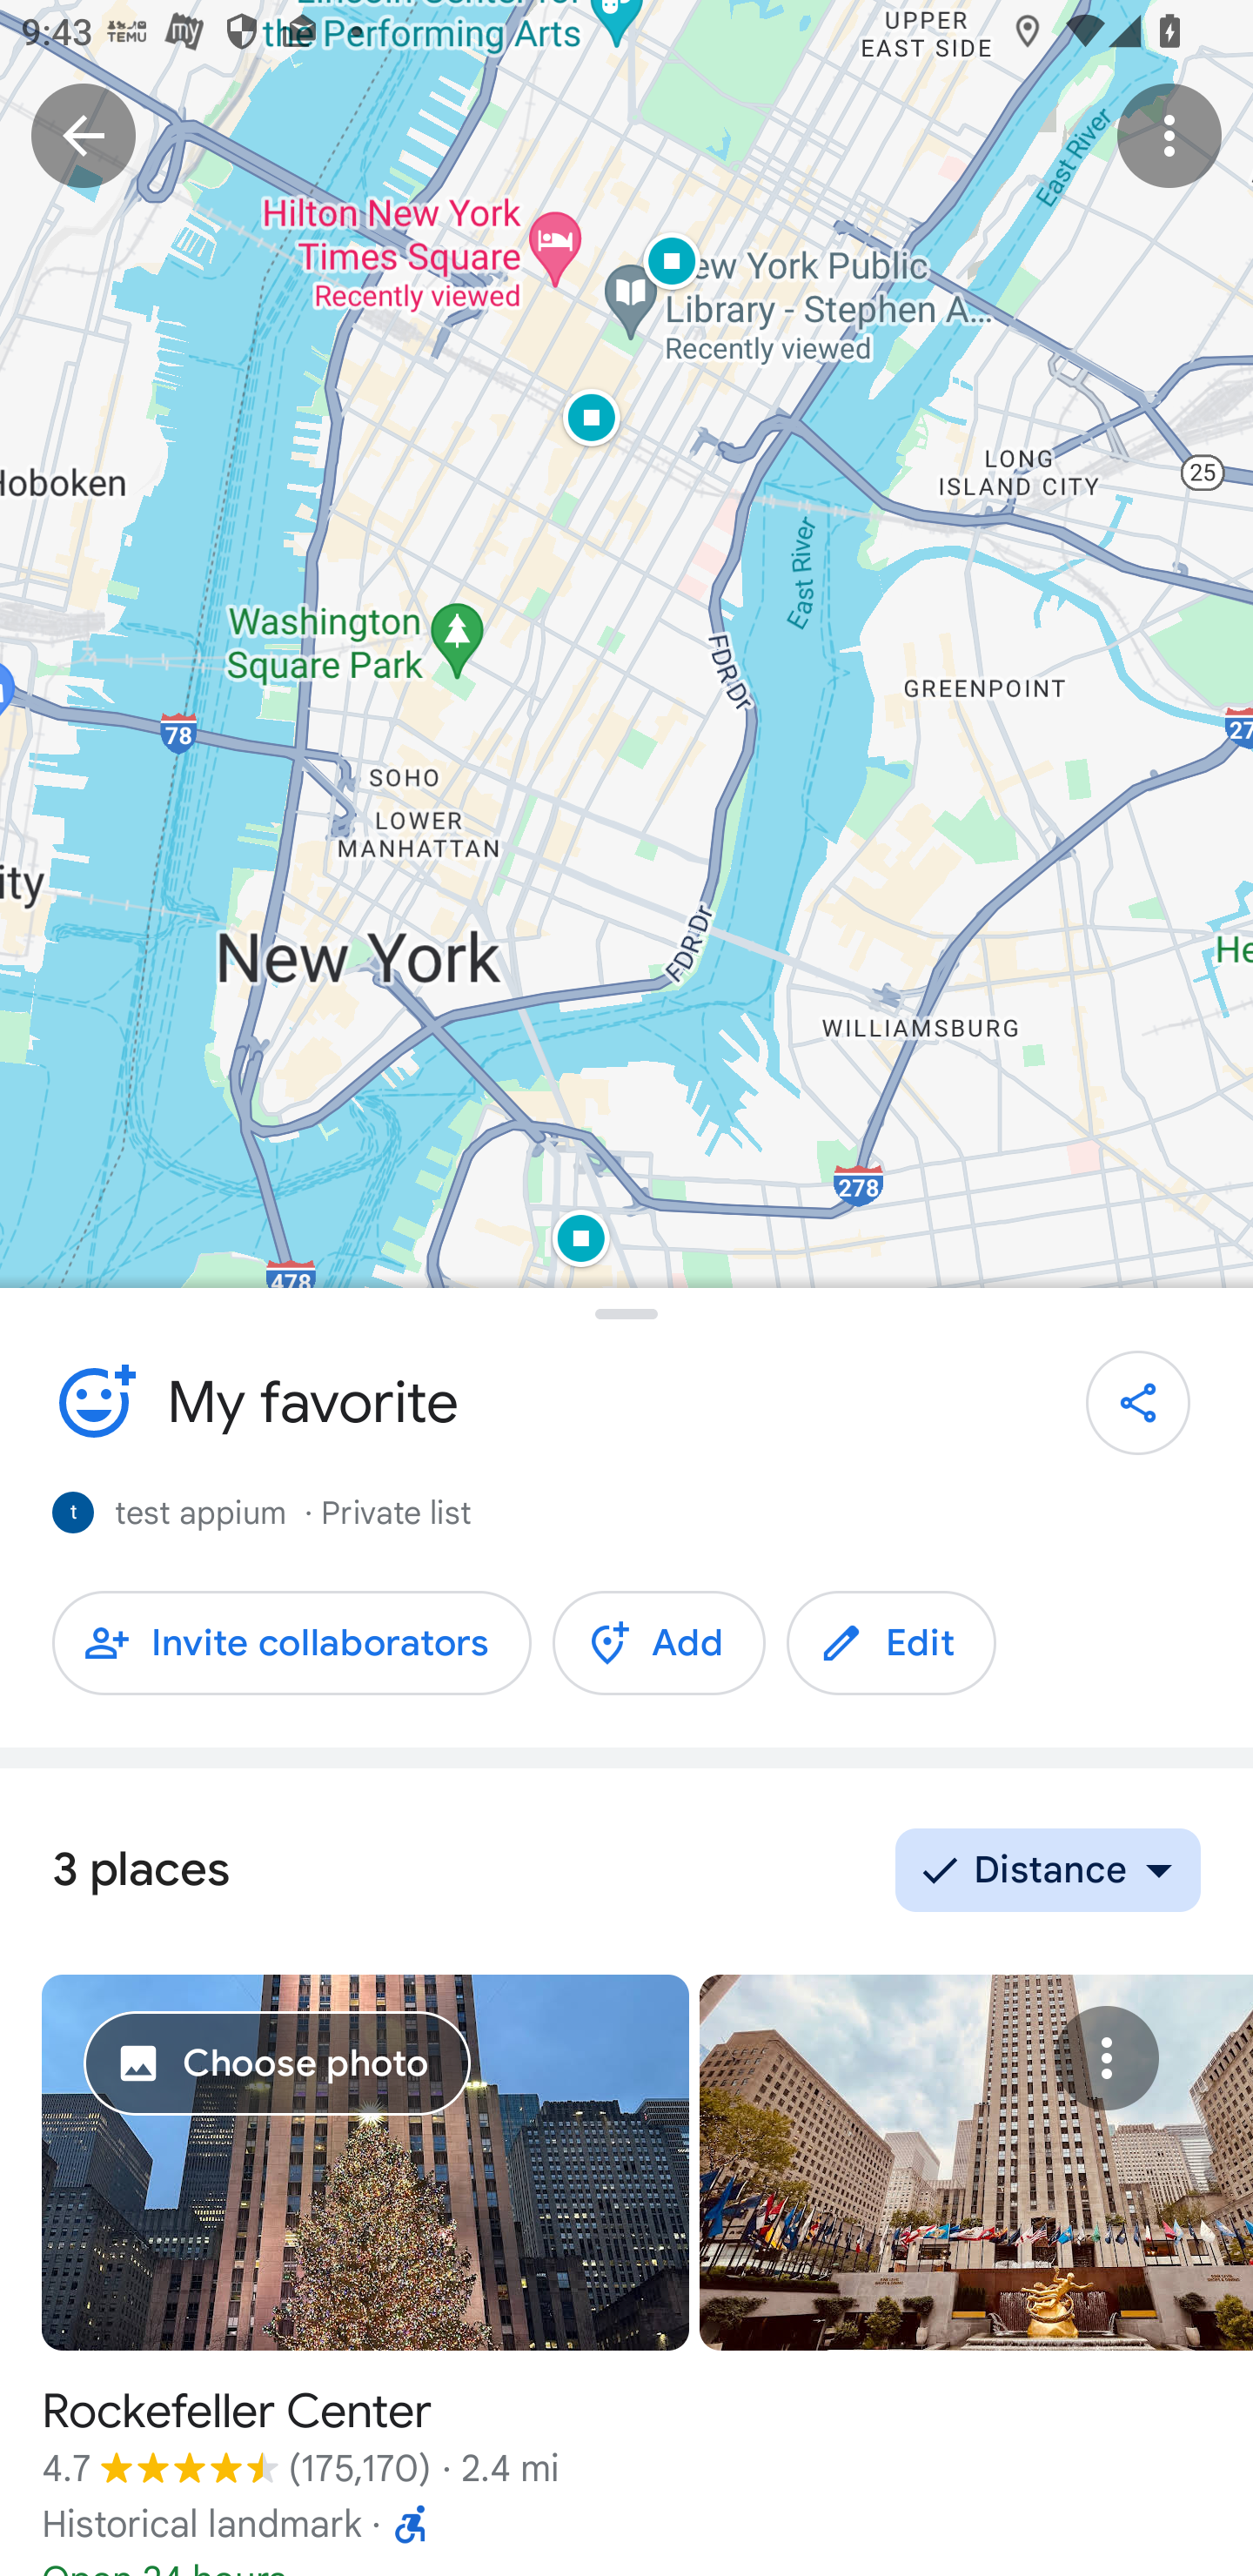 The width and height of the screenshot is (1253, 2576). What do you see at coordinates (659, 1643) in the screenshot?
I see `Add Add Add` at bounding box center [659, 1643].